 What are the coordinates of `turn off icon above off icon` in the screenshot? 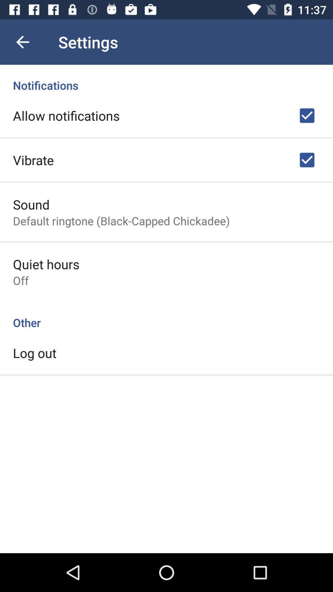 It's located at (46, 264).